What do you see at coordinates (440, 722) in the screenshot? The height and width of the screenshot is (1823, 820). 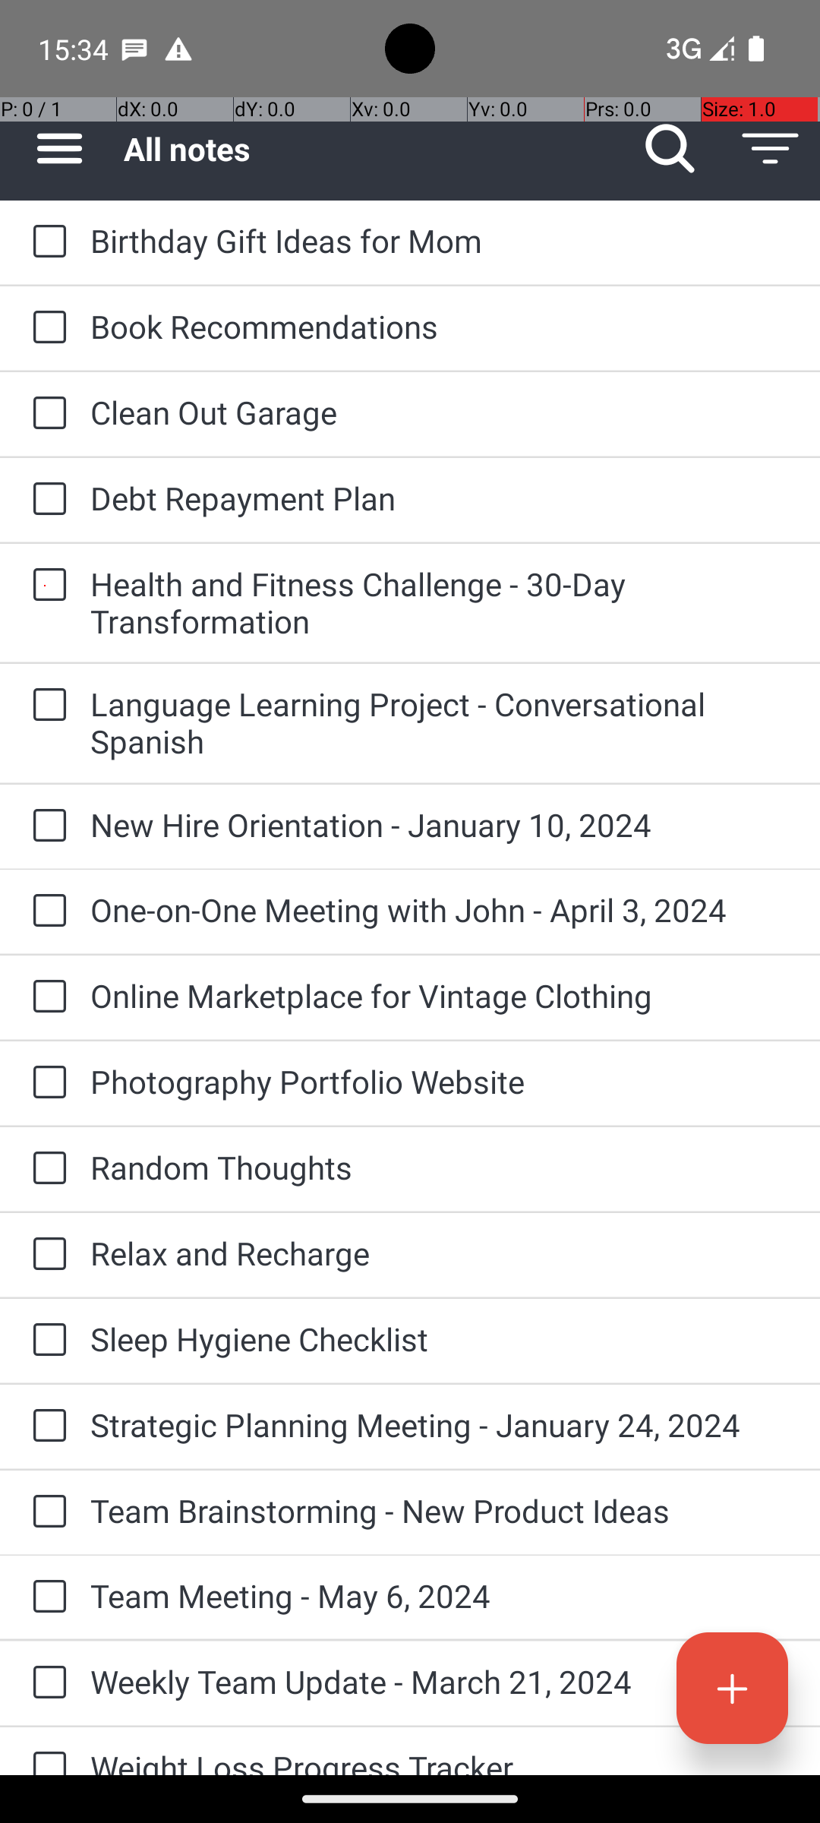 I see `Language Learning Project - Conversational Spanish` at bounding box center [440, 722].